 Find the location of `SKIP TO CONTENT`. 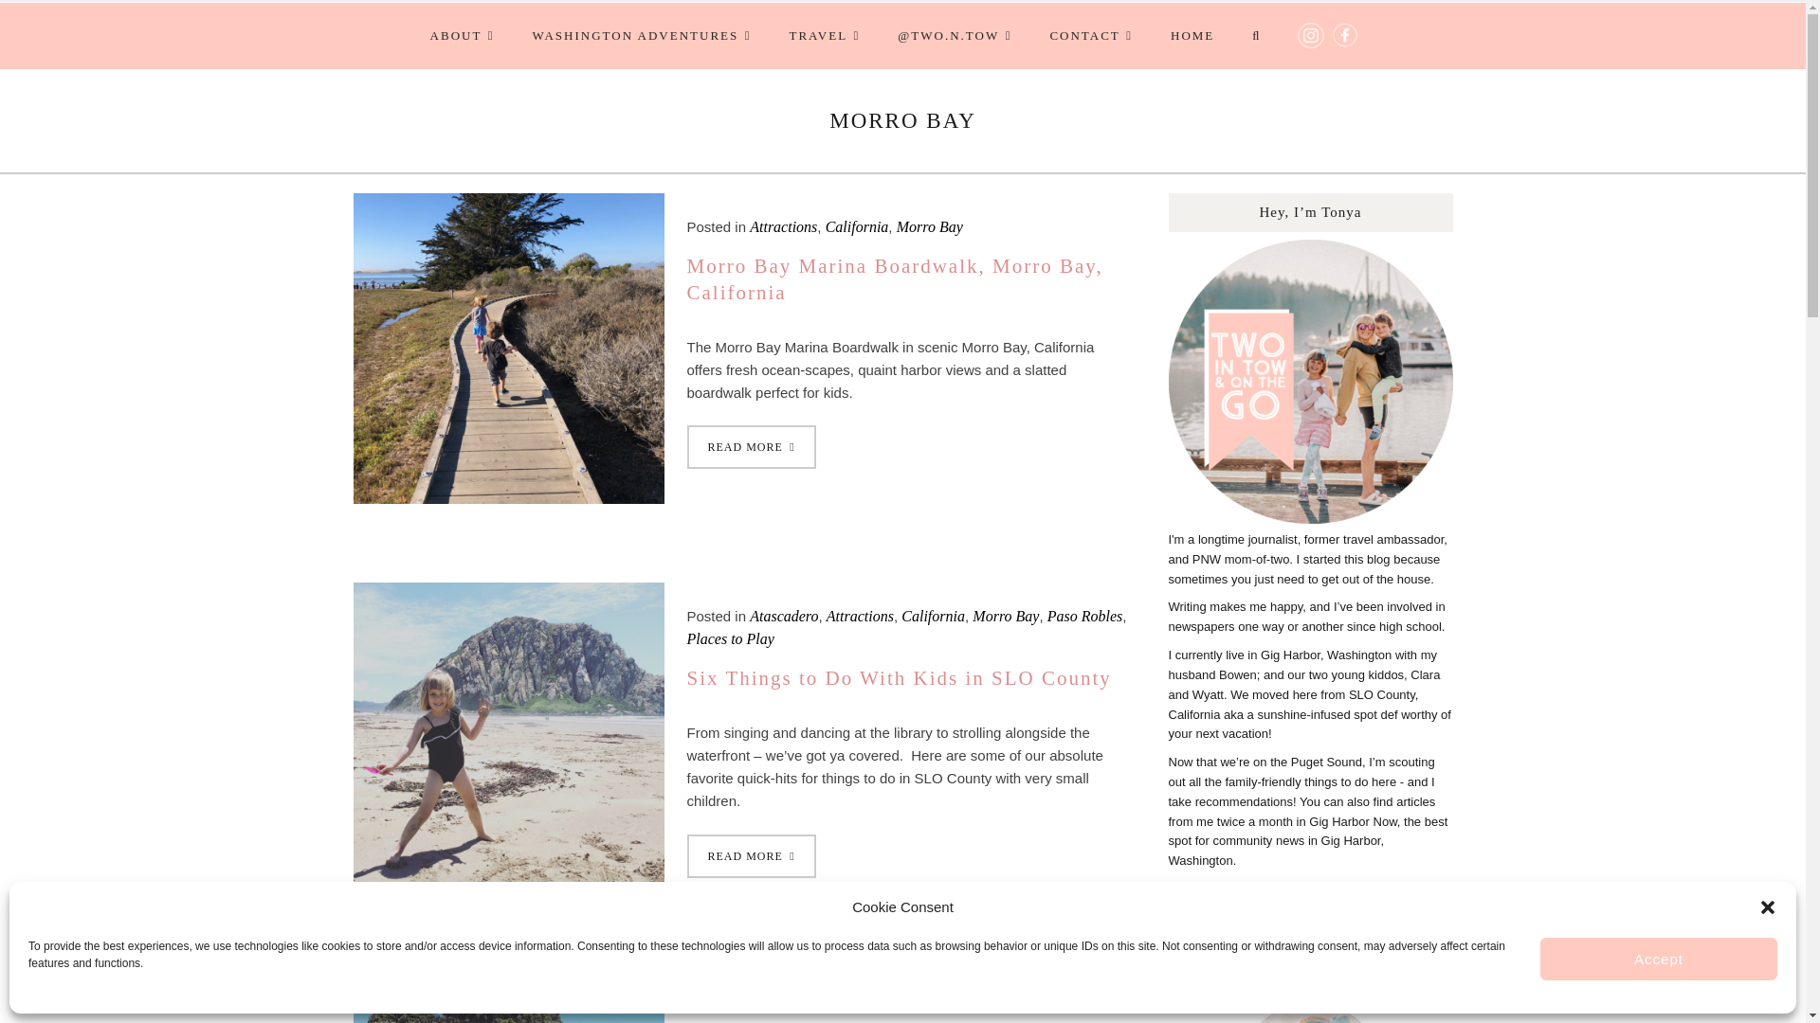

SKIP TO CONTENT is located at coordinates (497, 11).